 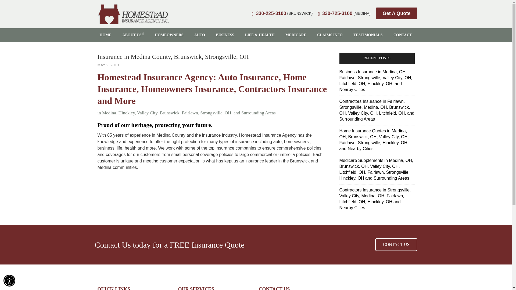 I want to click on ABOUT US, so click(x=133, y=35).